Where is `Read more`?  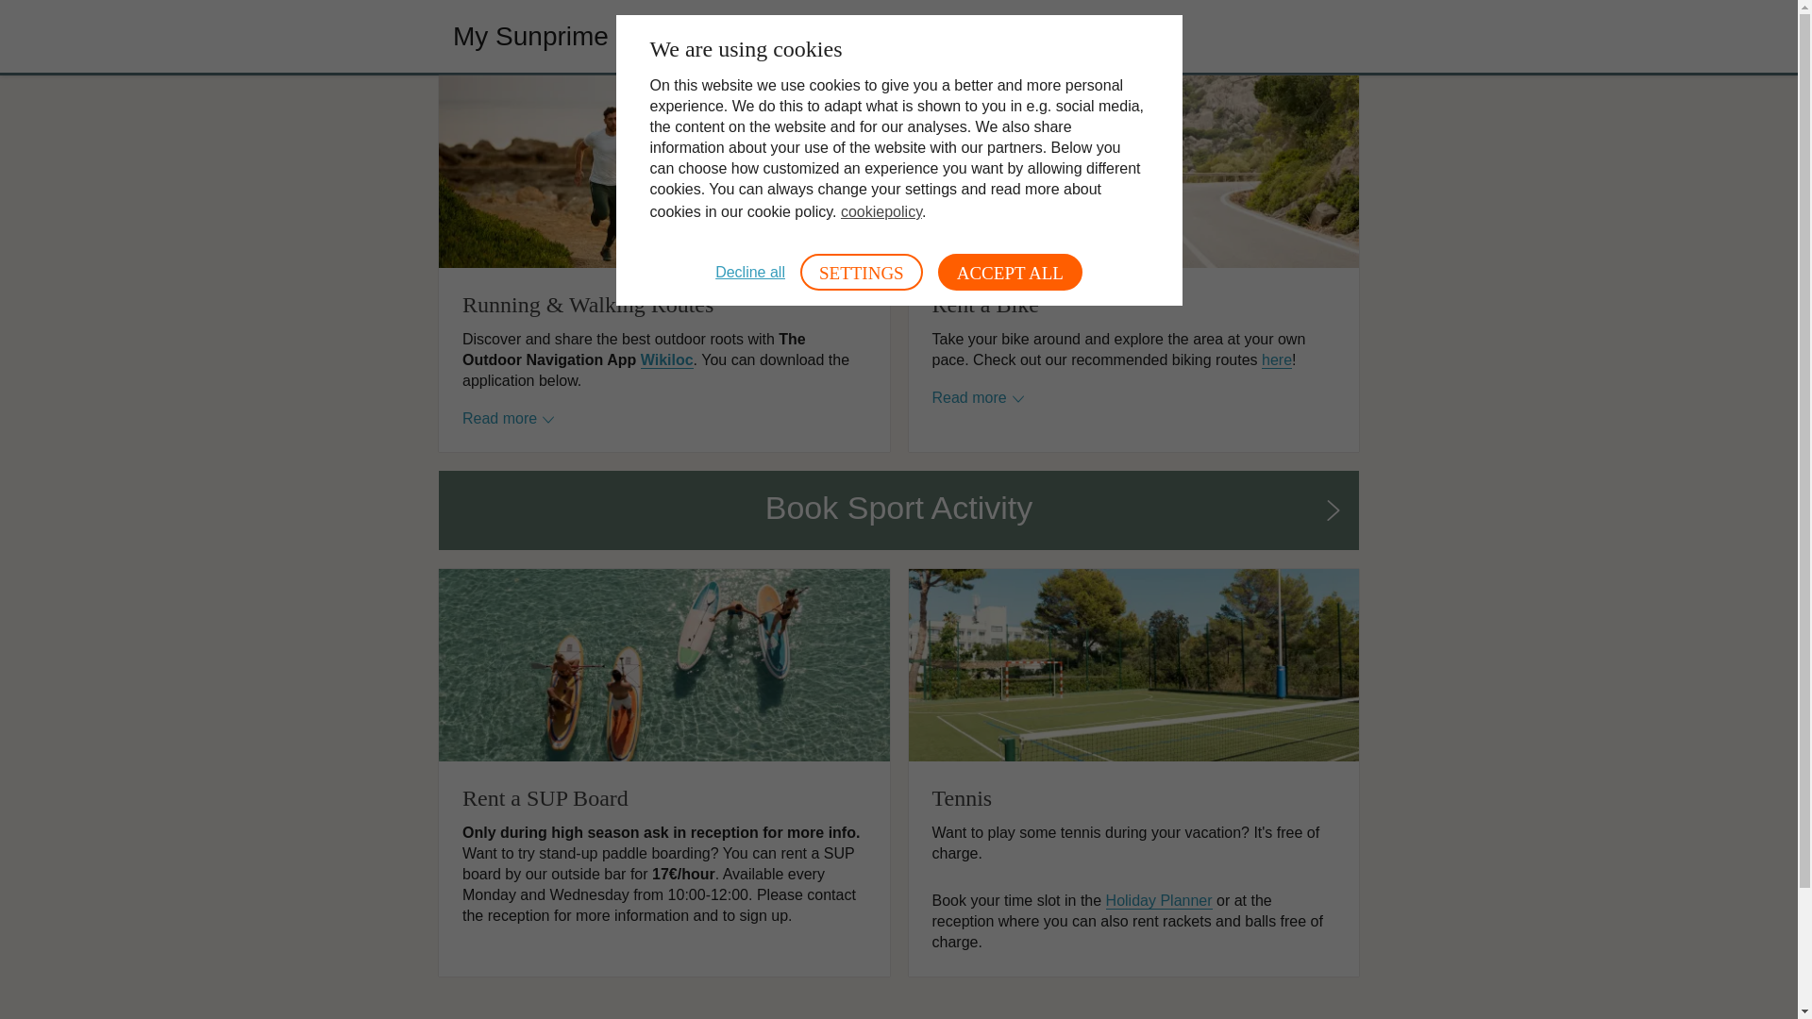 Read more is located at coordinates (508, 419).